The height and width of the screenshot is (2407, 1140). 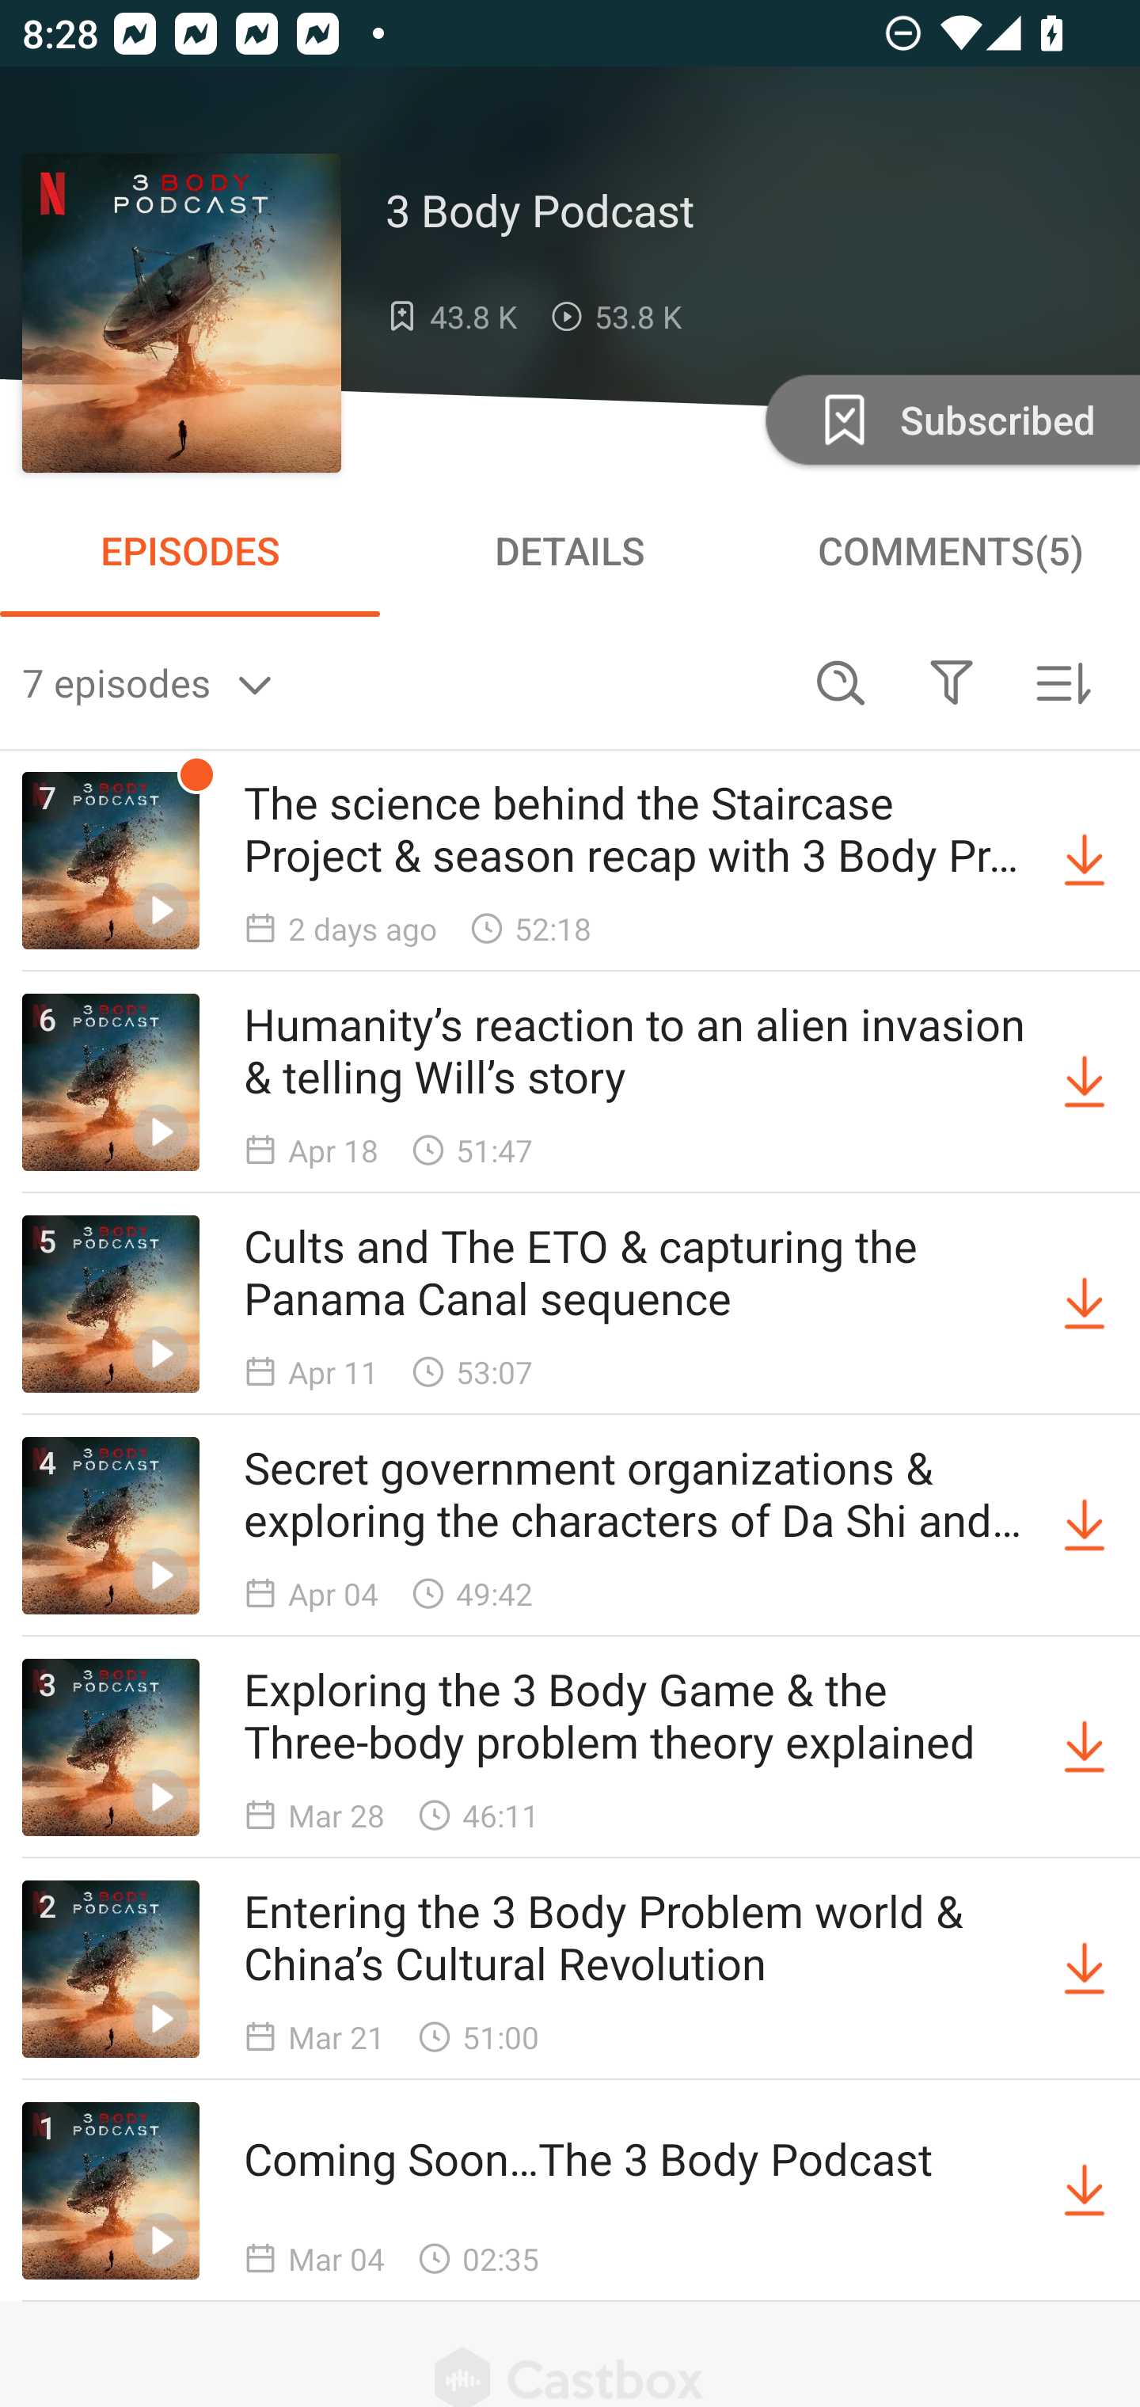 What do you see at coordinates (1085, 1968) in the screenshot?
I see `Download` at bounding box center [1085, 1968].